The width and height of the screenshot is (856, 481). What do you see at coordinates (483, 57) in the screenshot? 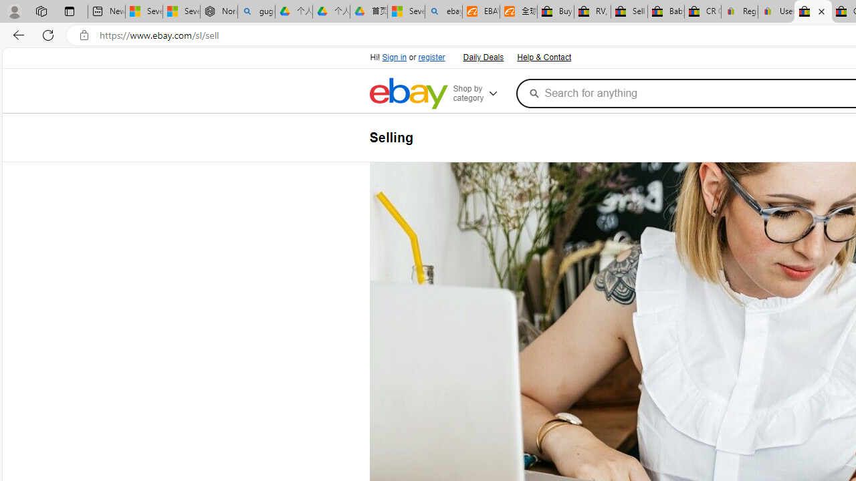
I see `Daily Deals` at bounding box center [483, 57].